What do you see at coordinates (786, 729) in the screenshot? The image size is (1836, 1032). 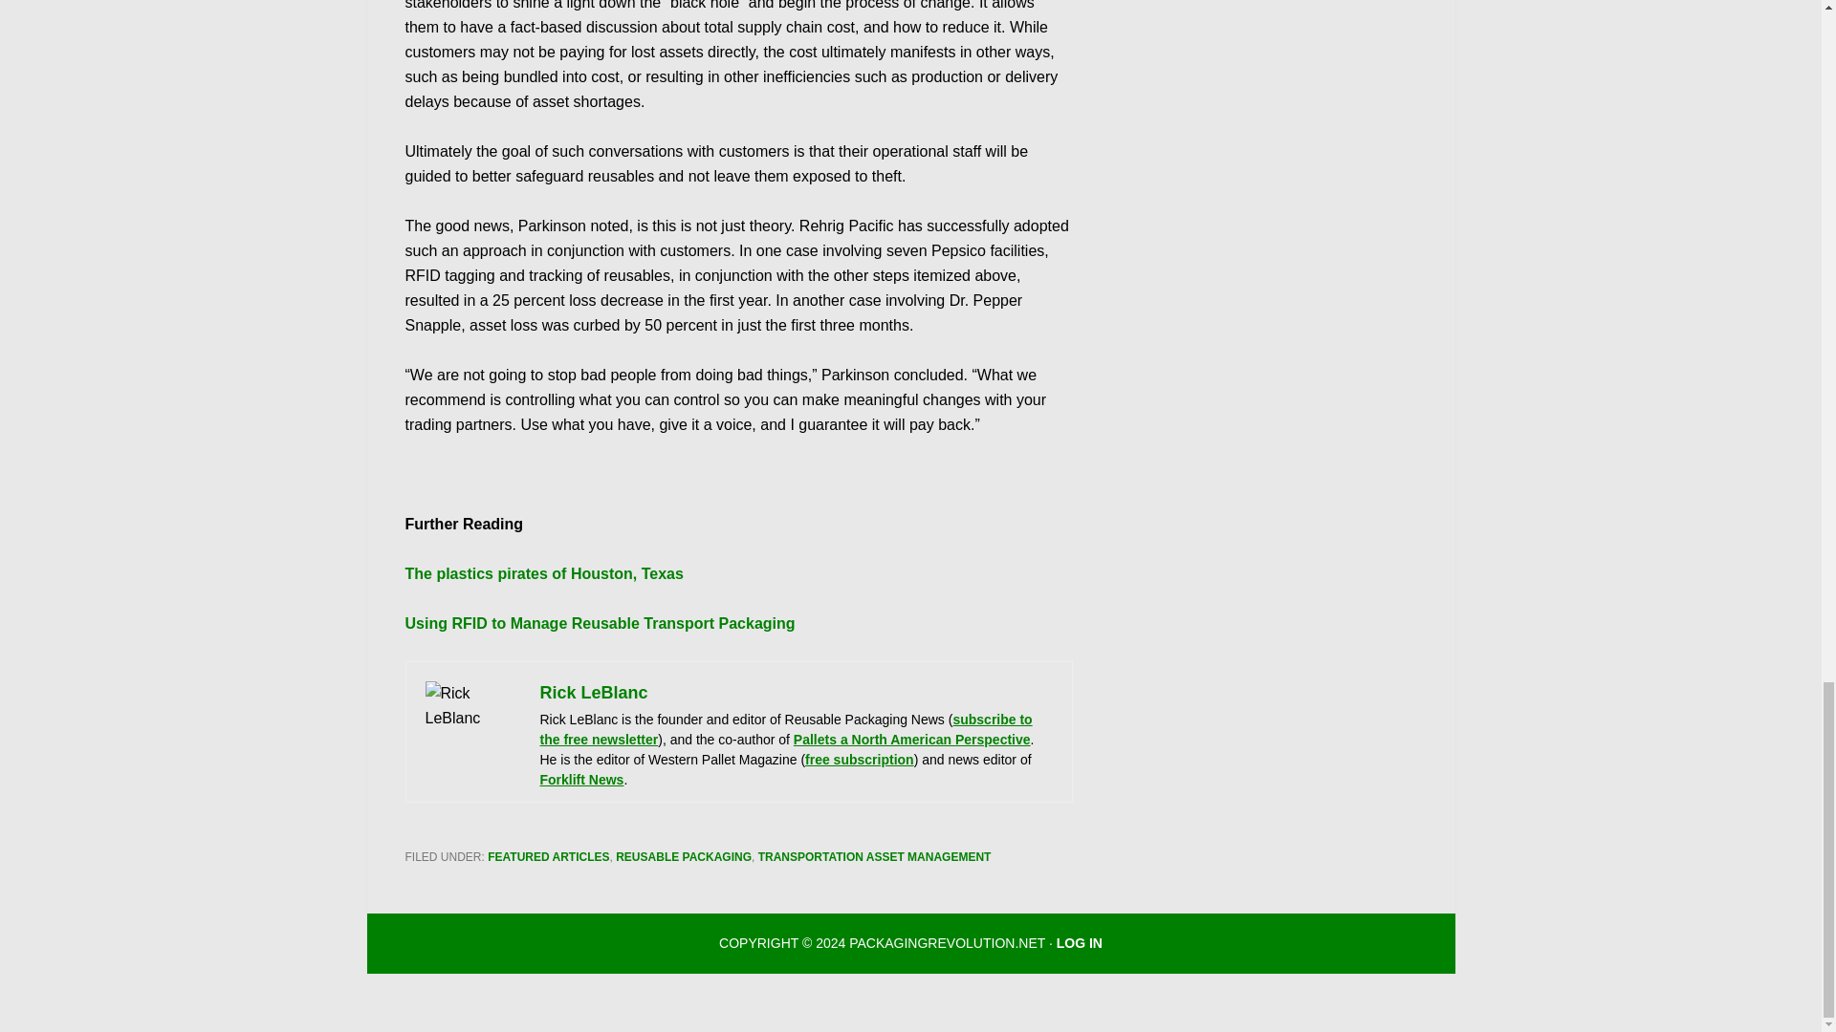 I see `subscribe to the free newsletter` at bounding box center [786, 729].